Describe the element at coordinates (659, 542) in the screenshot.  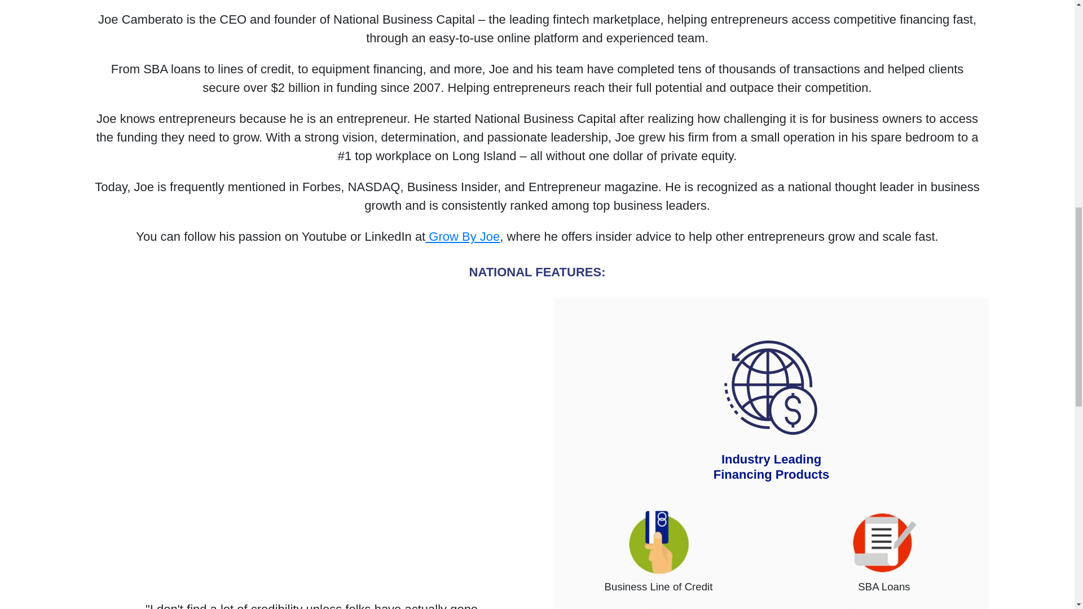
I see `business-line-of-credit` at that location.